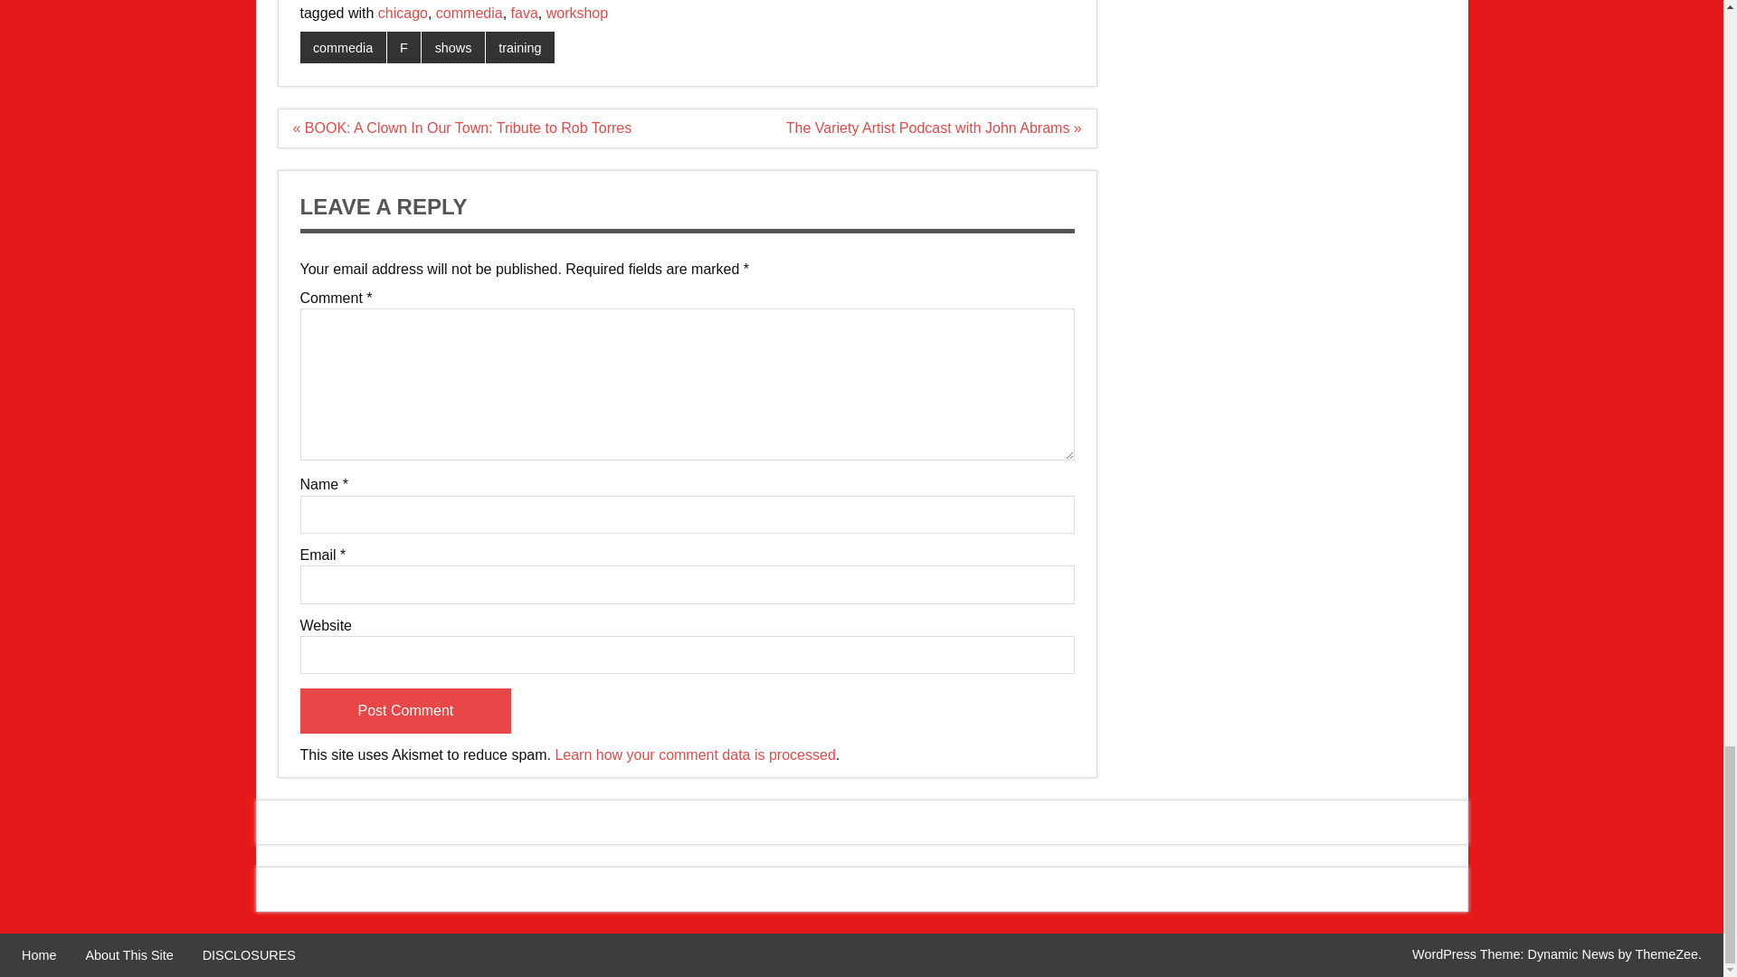  I want to click on Post Comment, so click(406, 711).